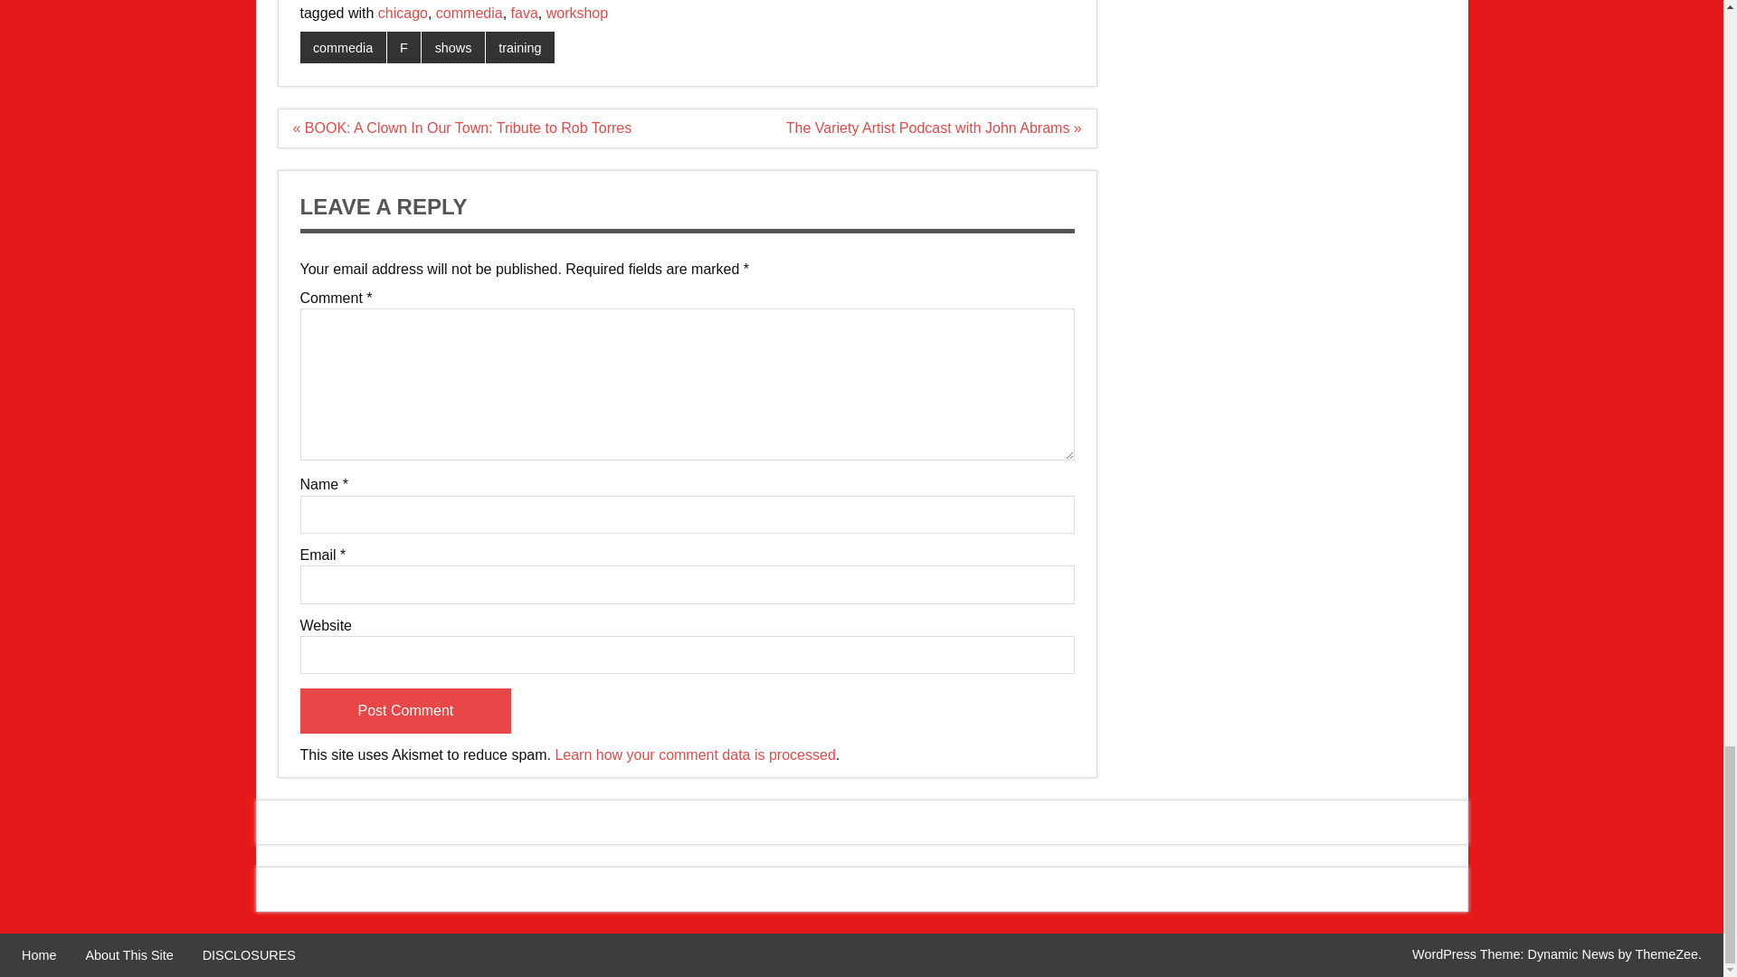  I want to click on Post Comment, so click(406, 711).